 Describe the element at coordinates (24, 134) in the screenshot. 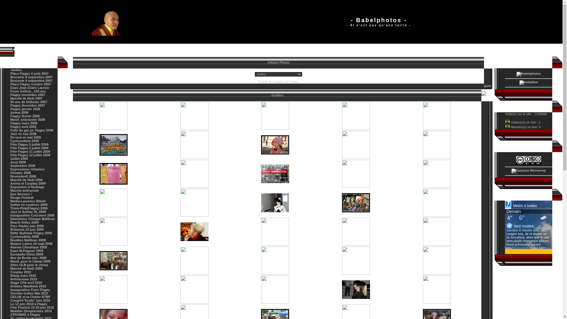

I see `Jazz en mai 2008` at that location.